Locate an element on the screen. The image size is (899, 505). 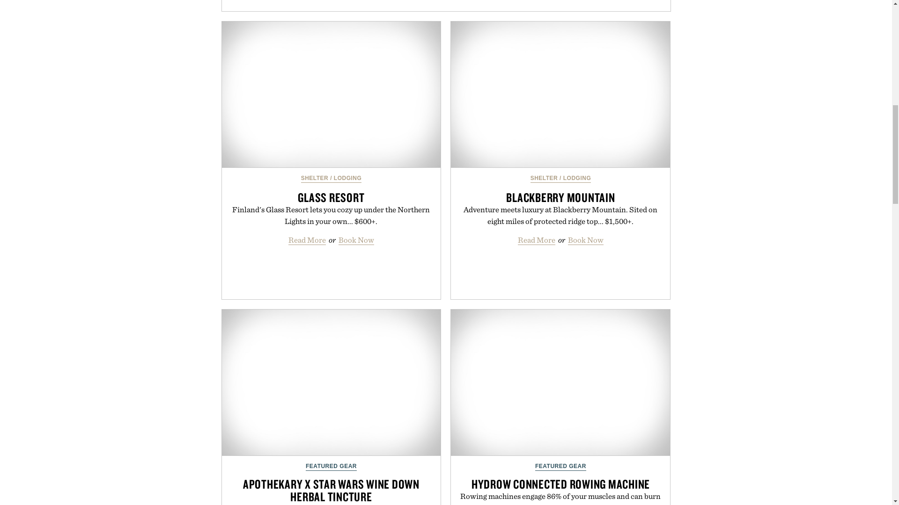
Apothekary x Star Wars Wine Down Herbal Tincture is located at coordinates (332, 382).